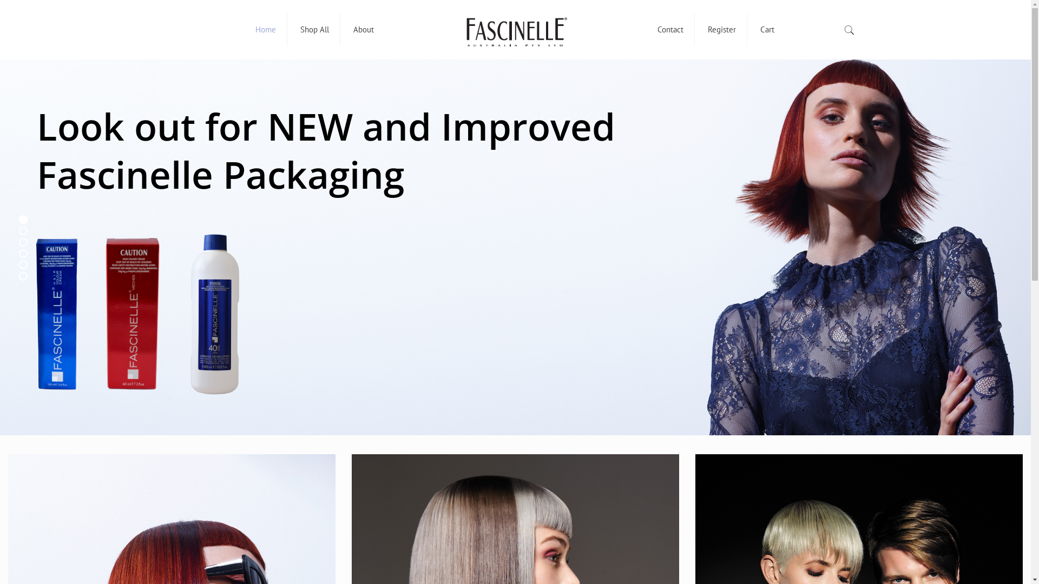 Image resolution: width=1039 pixels, height=584 pixels. Describe the element at coordinates (266, 30) in the screenshot. I see `Home` at that location.